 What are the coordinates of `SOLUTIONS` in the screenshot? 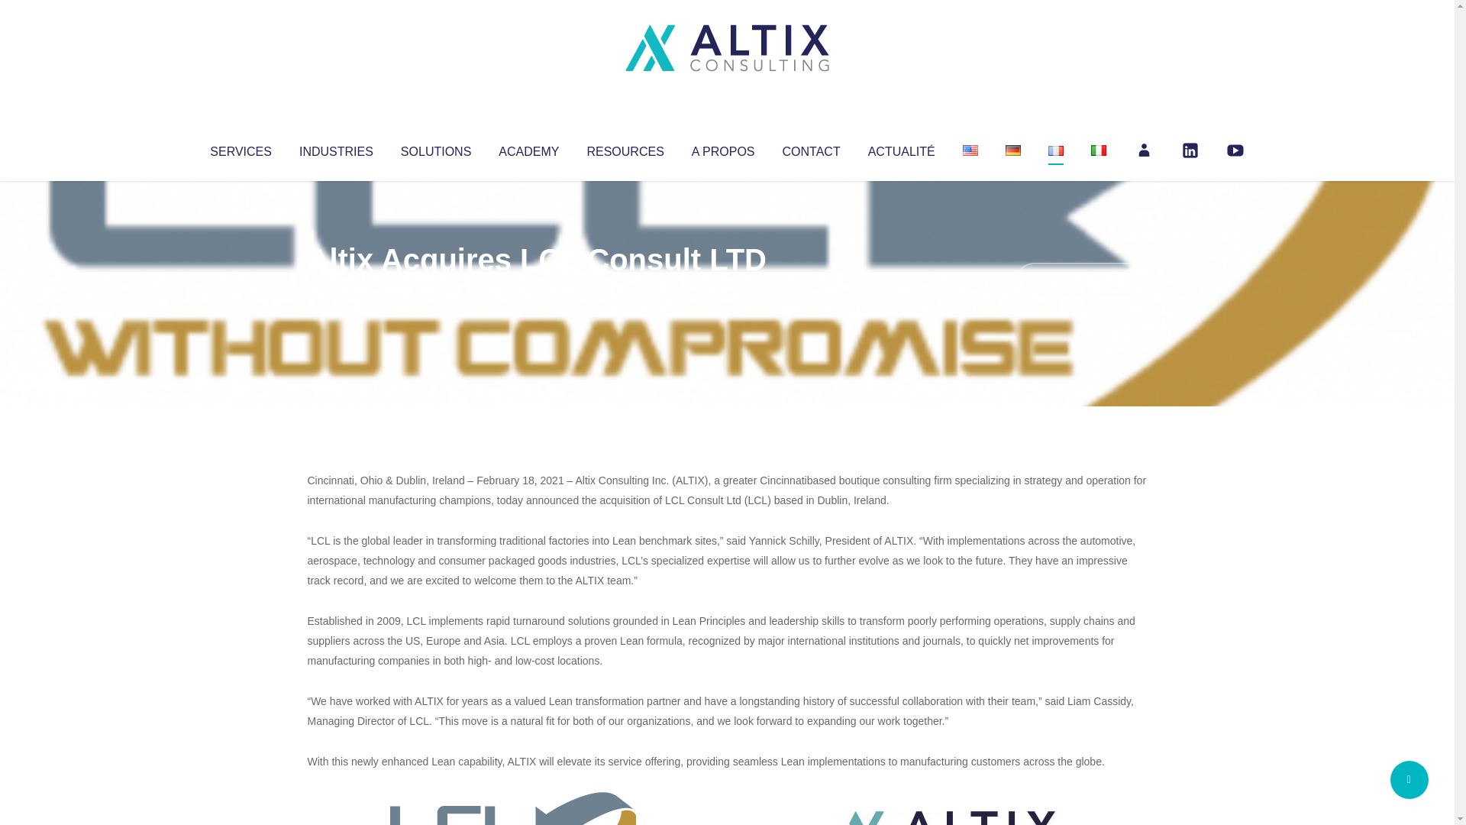 It's located at (435, 148).